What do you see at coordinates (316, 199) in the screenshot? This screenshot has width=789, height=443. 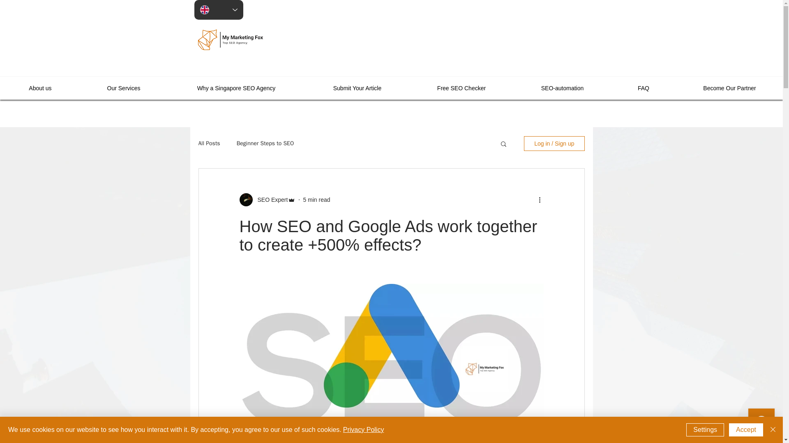 I see `5 min read` at bounding box center [316, 199].